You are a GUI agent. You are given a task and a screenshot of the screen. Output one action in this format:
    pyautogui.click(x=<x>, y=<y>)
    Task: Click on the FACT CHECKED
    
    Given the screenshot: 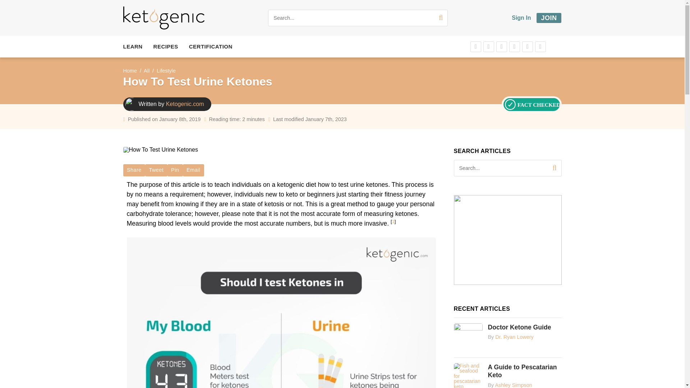 What is the action you would take?
    pyautogui.click(x=532, y=105)
    